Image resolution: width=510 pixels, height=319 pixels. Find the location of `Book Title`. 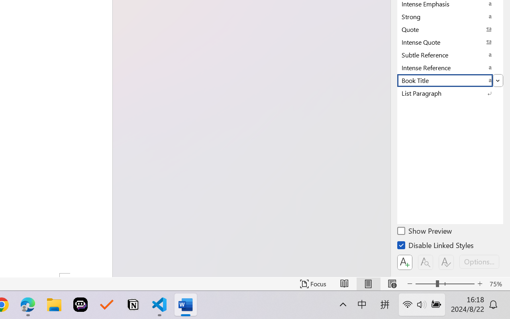

Book Title is located at coordinates (450, 80).